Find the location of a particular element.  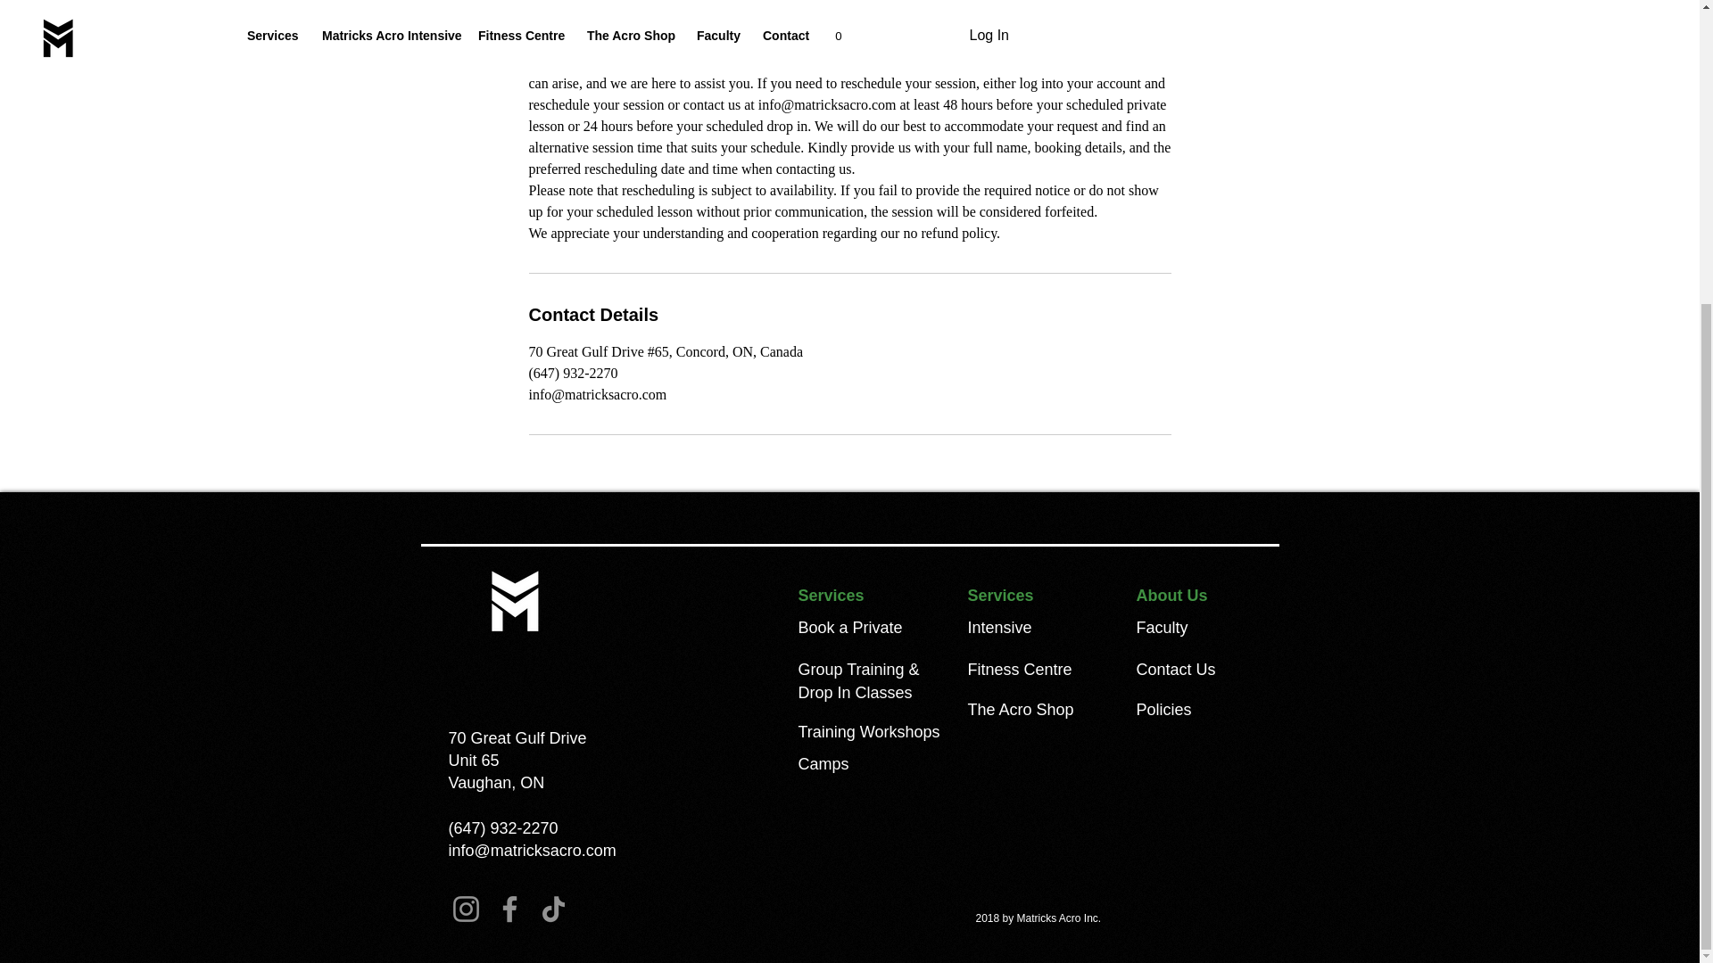

Faculty  is located at coordinates (1164, 628).